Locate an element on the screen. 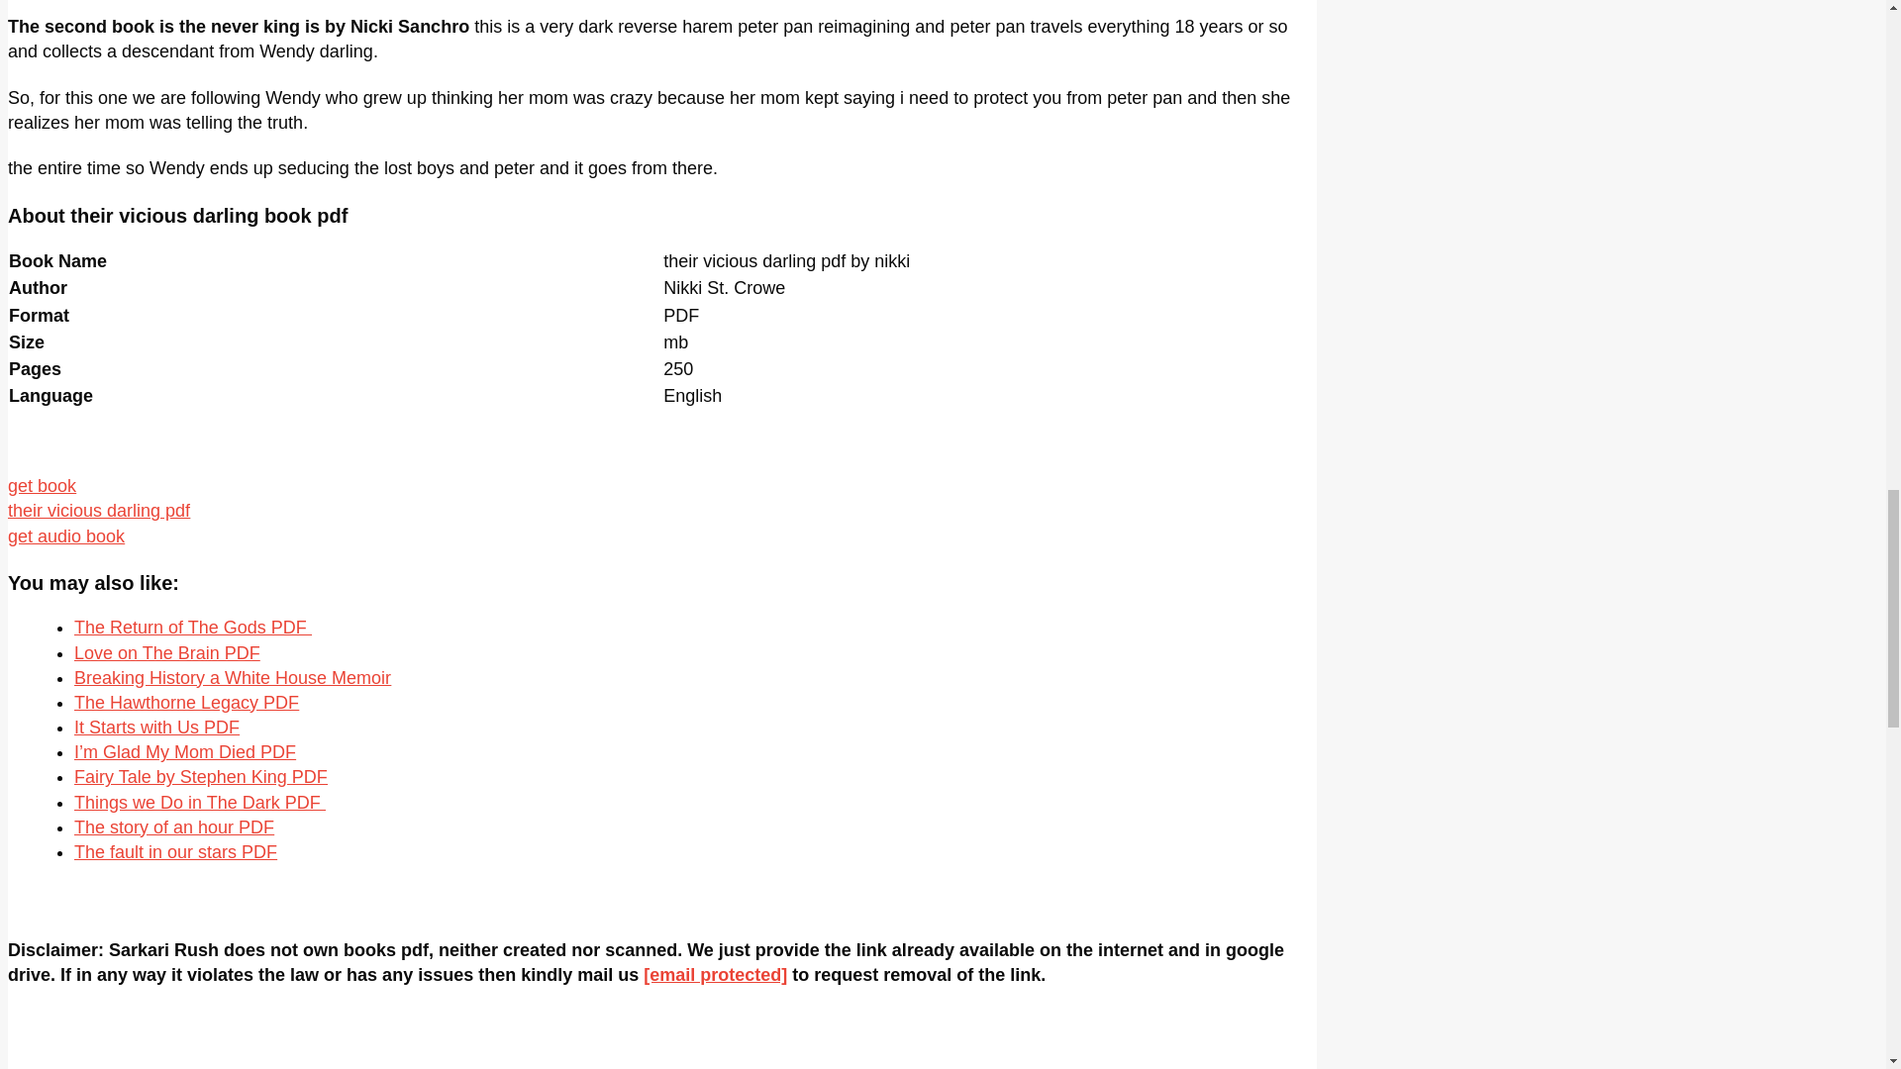 The width and height of the screenshot is (1901, 1069). The fault in our stars PDF is located at coordinates (175, 851).